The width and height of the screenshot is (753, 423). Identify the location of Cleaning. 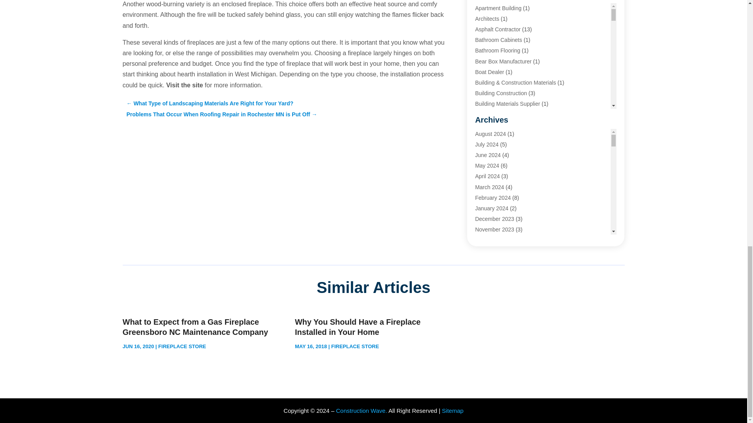
(486, 136).